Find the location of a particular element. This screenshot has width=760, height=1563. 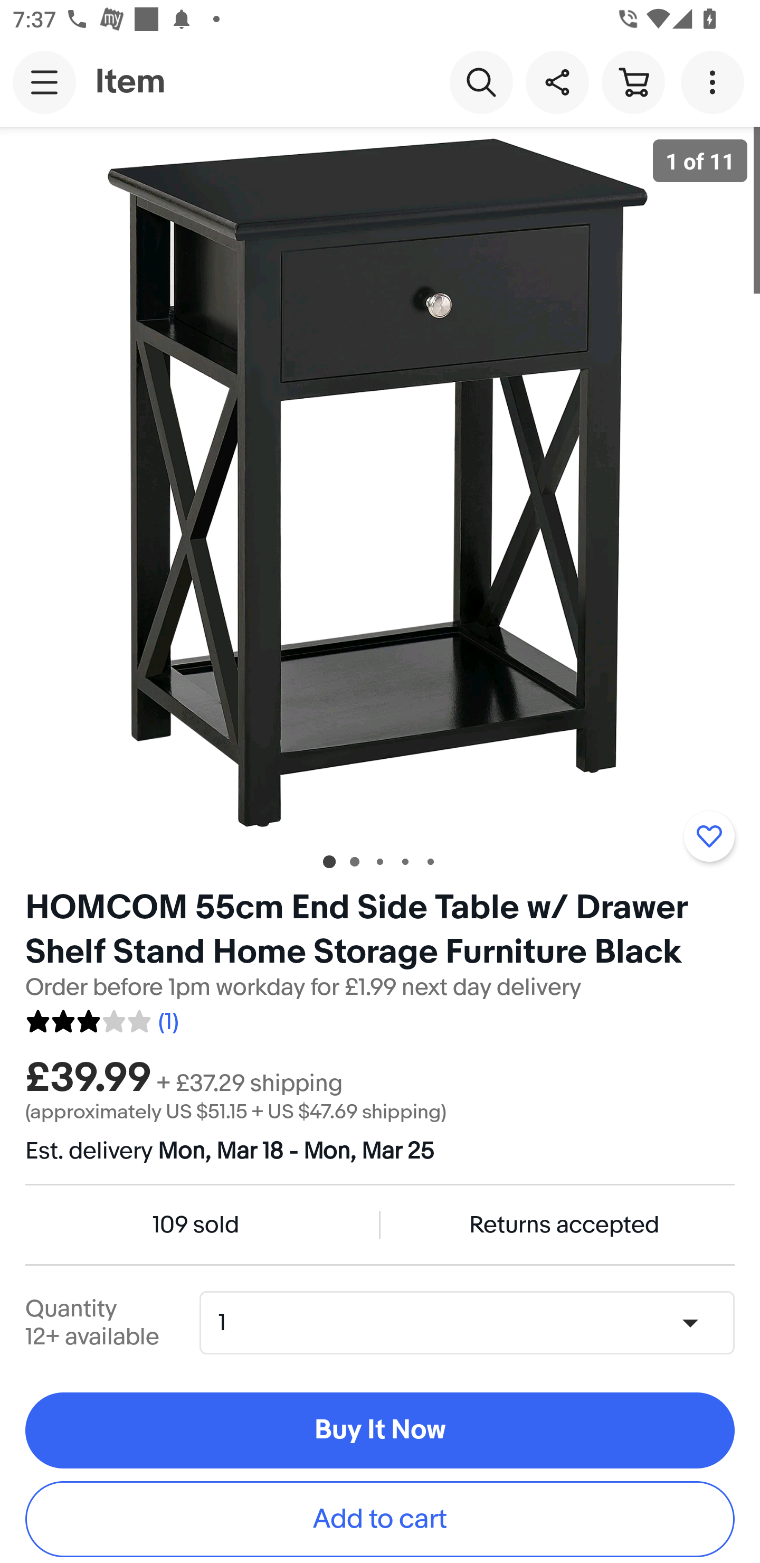

Item image 1 of 11 is located at coordinates (380, 481).